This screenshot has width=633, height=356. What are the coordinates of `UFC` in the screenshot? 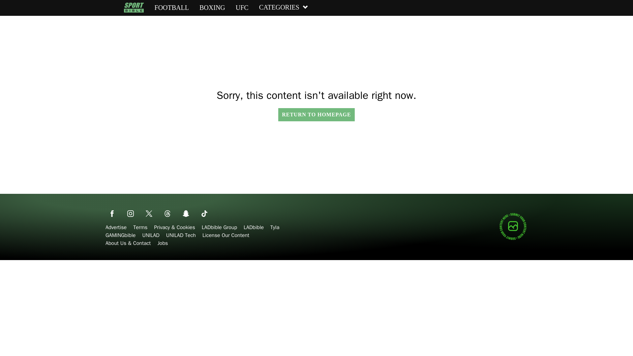 It's located at (242, 8).